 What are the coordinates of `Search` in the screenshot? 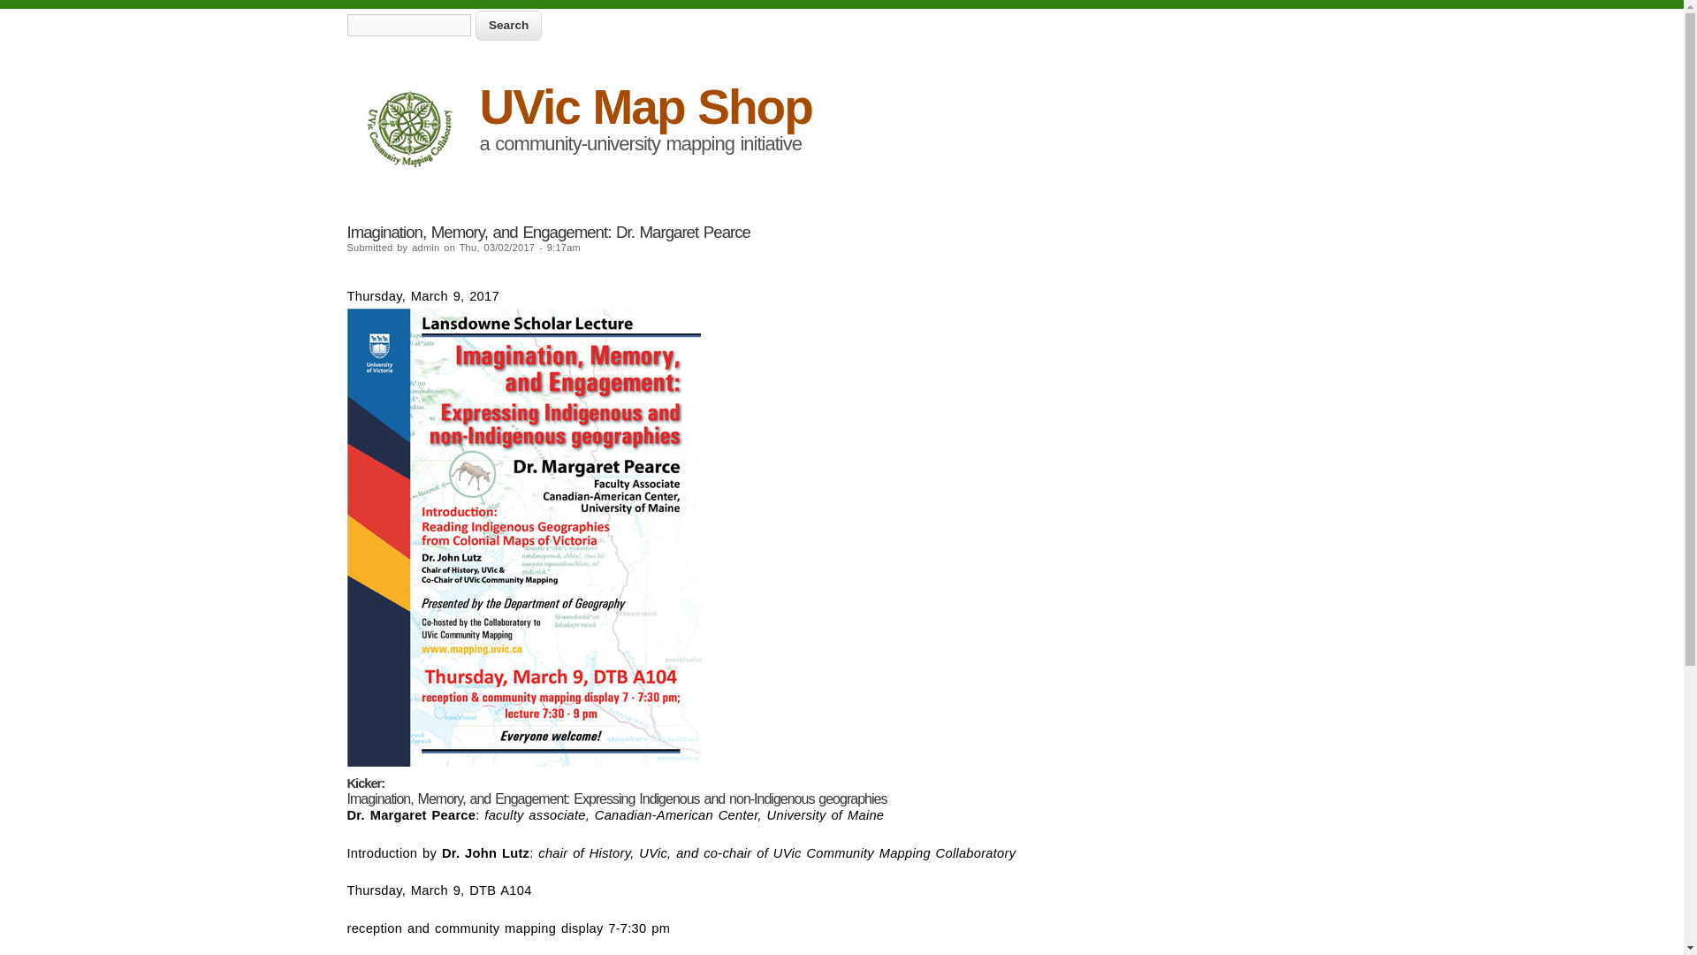 It's located at (507, 25).